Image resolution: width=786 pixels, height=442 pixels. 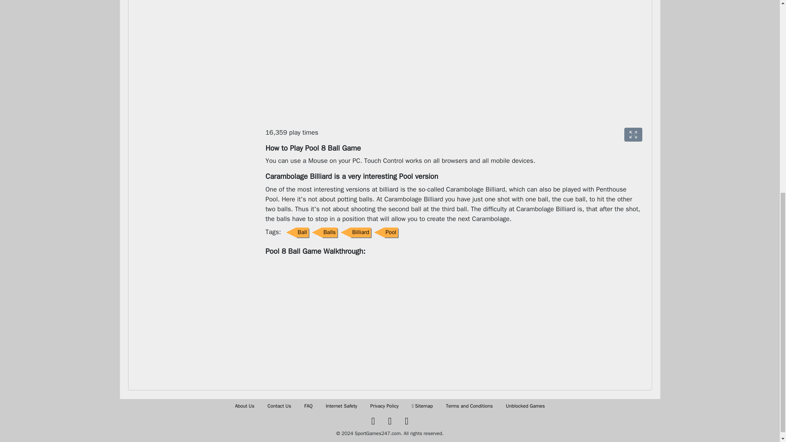 I want to click on Terms and Conditions, so click(x=469, y=406).